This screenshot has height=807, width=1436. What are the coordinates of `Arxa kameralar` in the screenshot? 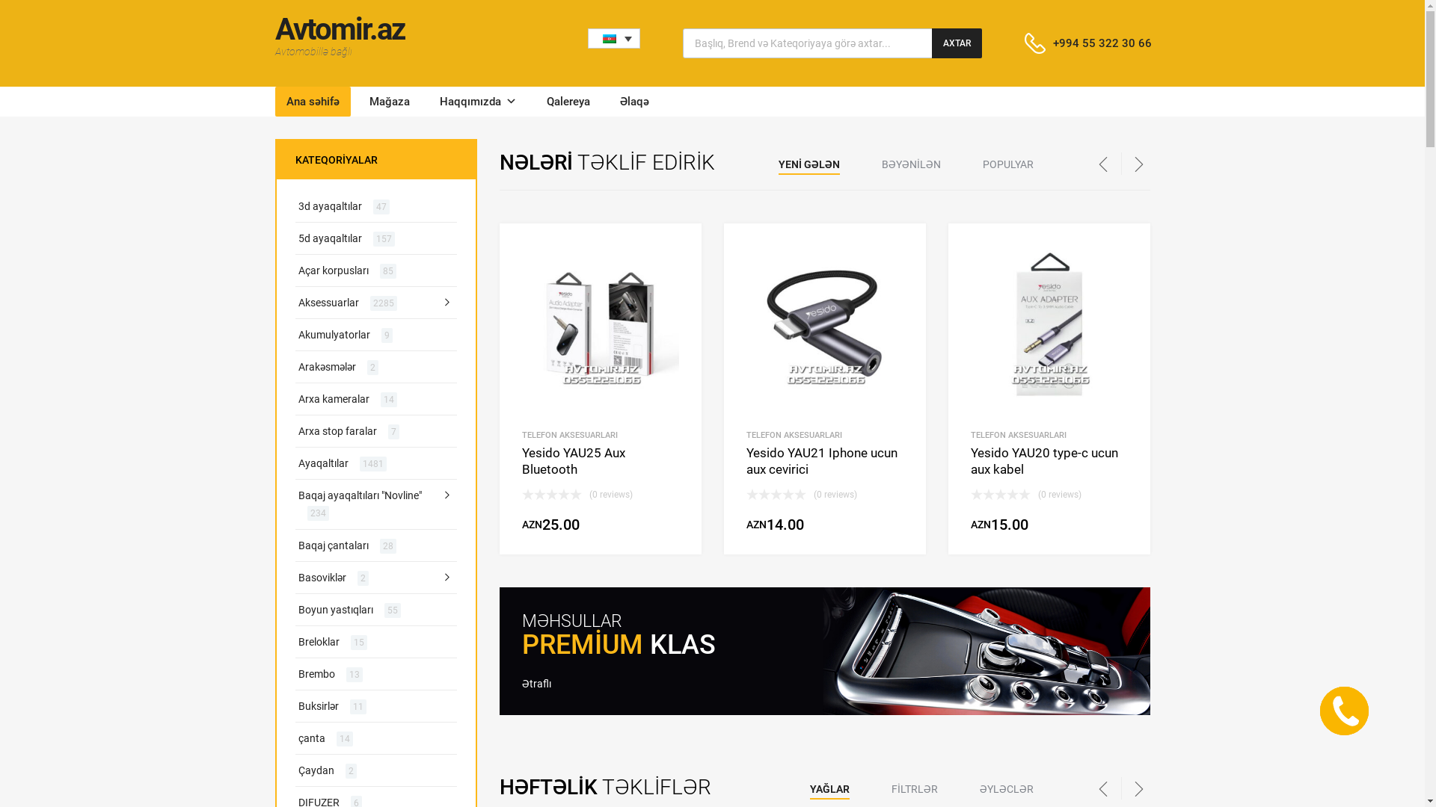 It's located at (334, 399).